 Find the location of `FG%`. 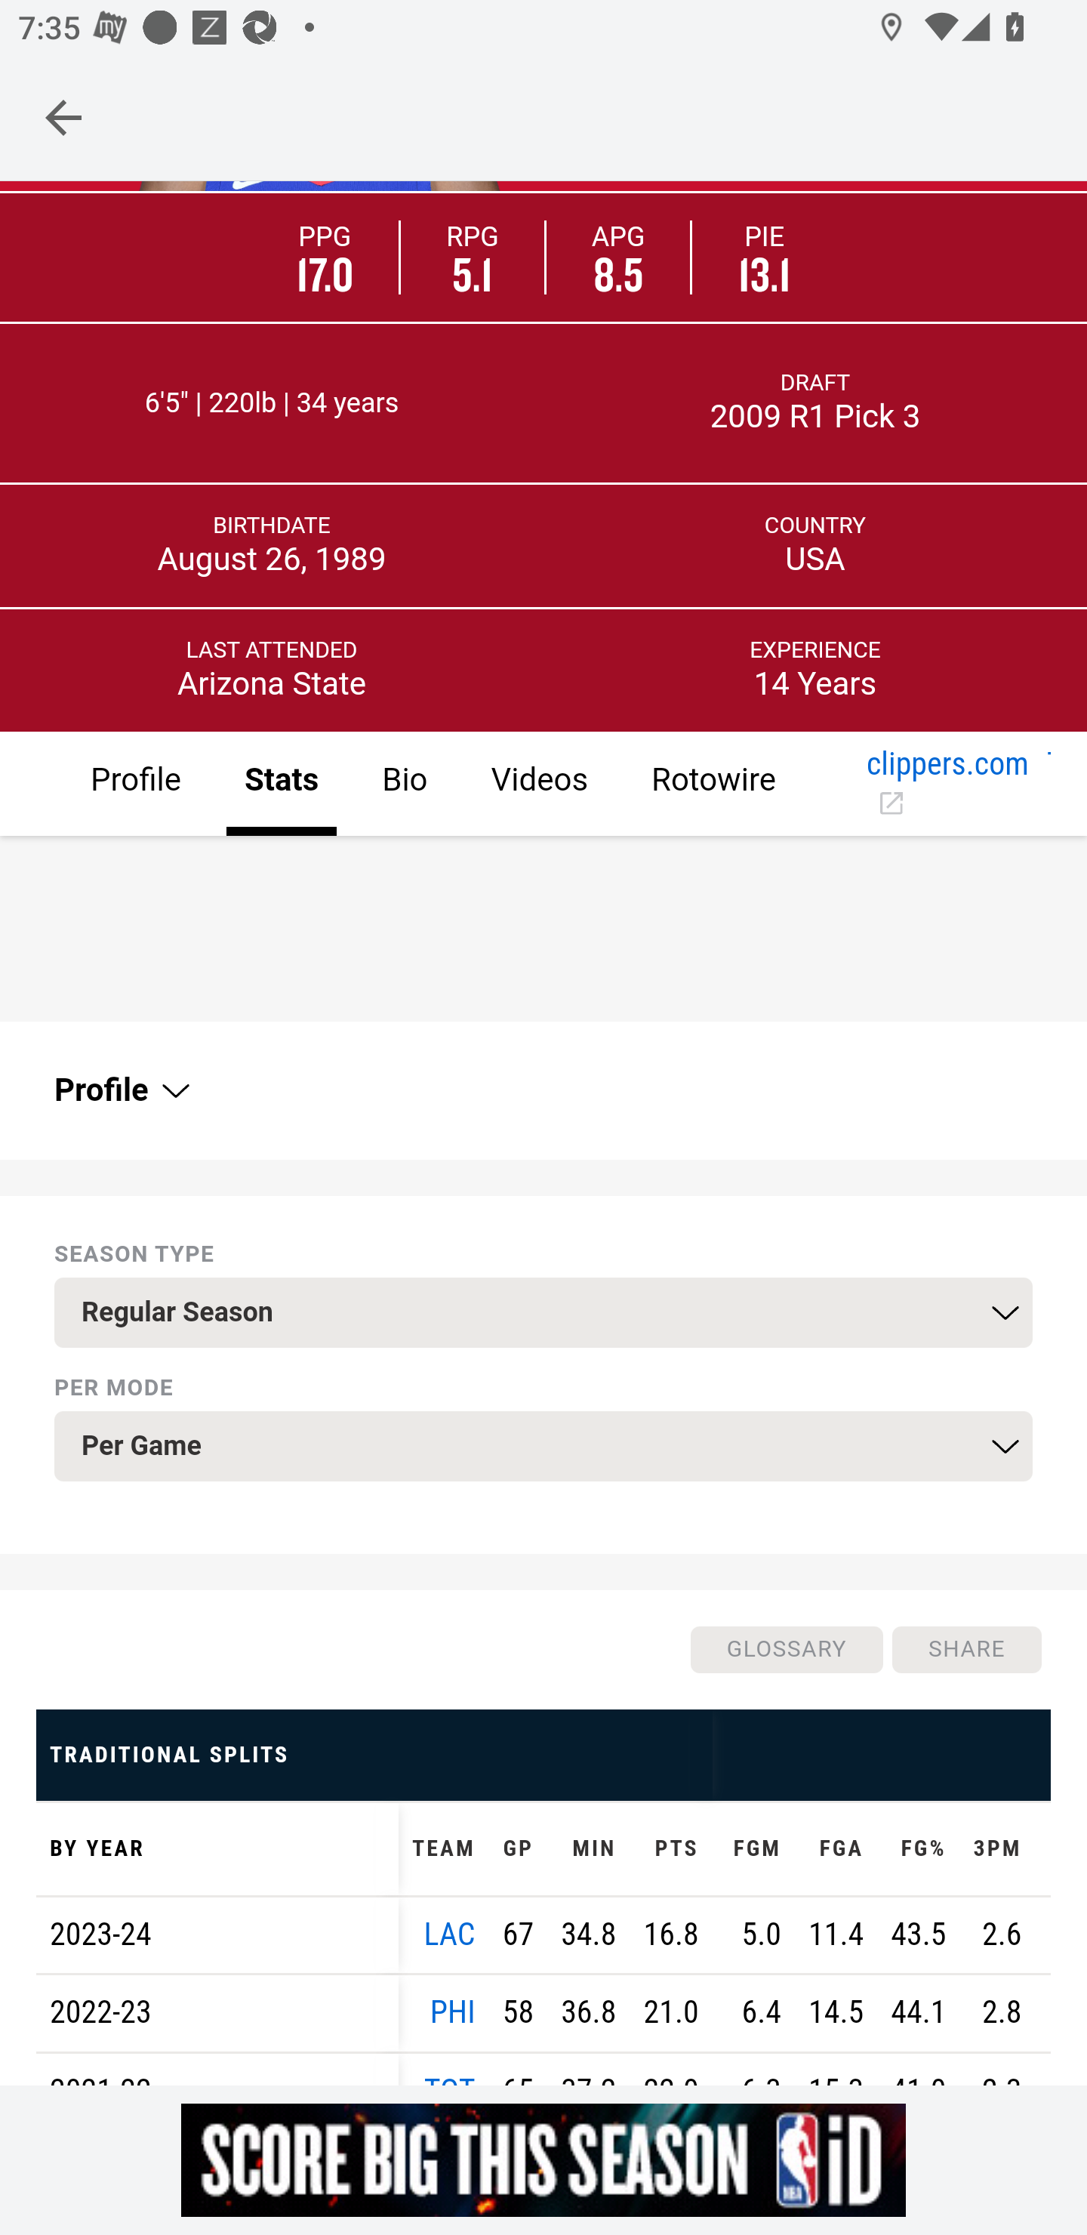

FG% is located at coordinates (918, 1849).